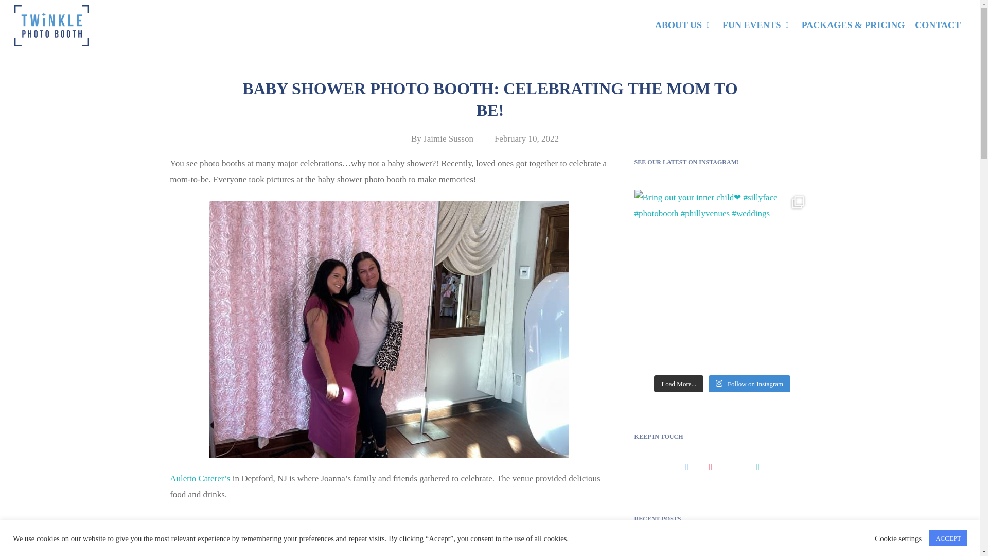 The height and width of the screenshot is (556, 988). What do you see at coordinates (756, 25) in the screenshot?
I see `FUN EVENTS` at bounding box center [756, 25].